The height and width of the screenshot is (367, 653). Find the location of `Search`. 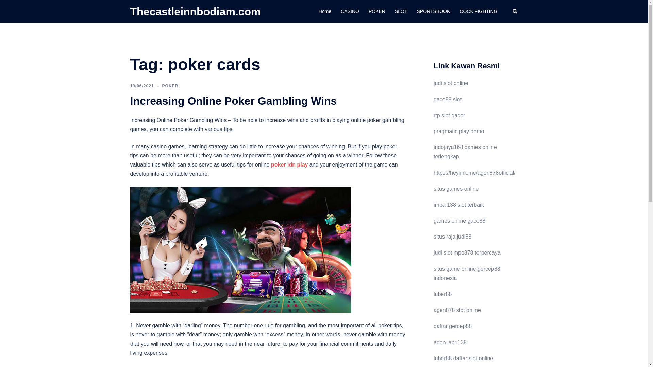

Search is located at coordinates (515, 12).